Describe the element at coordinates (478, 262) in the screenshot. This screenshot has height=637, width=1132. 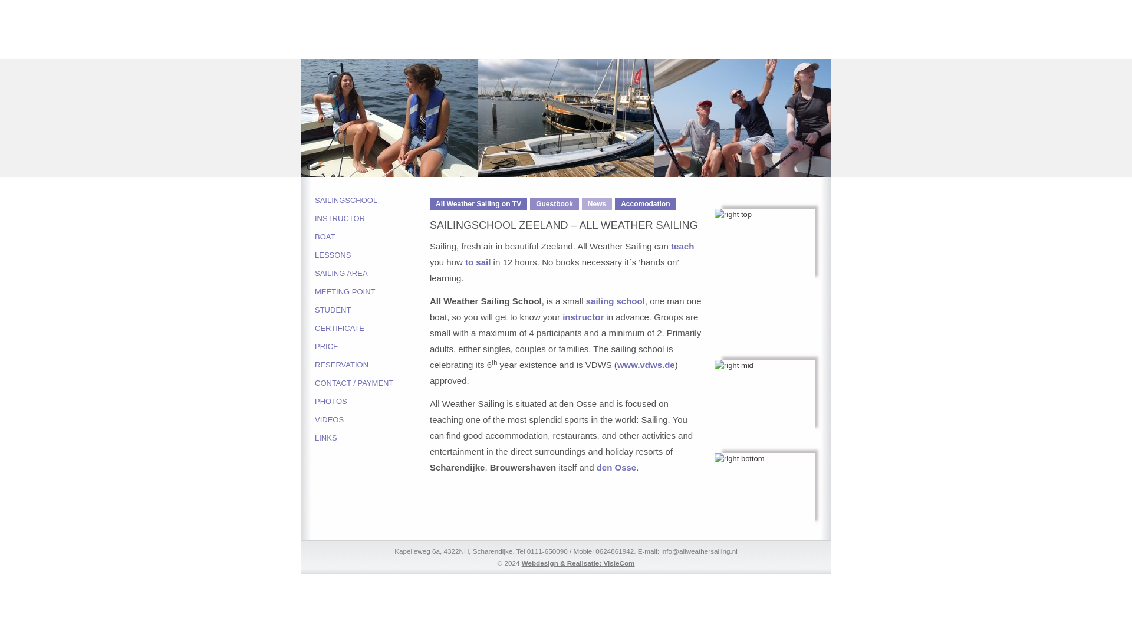
I see `sail lessons` at that location.